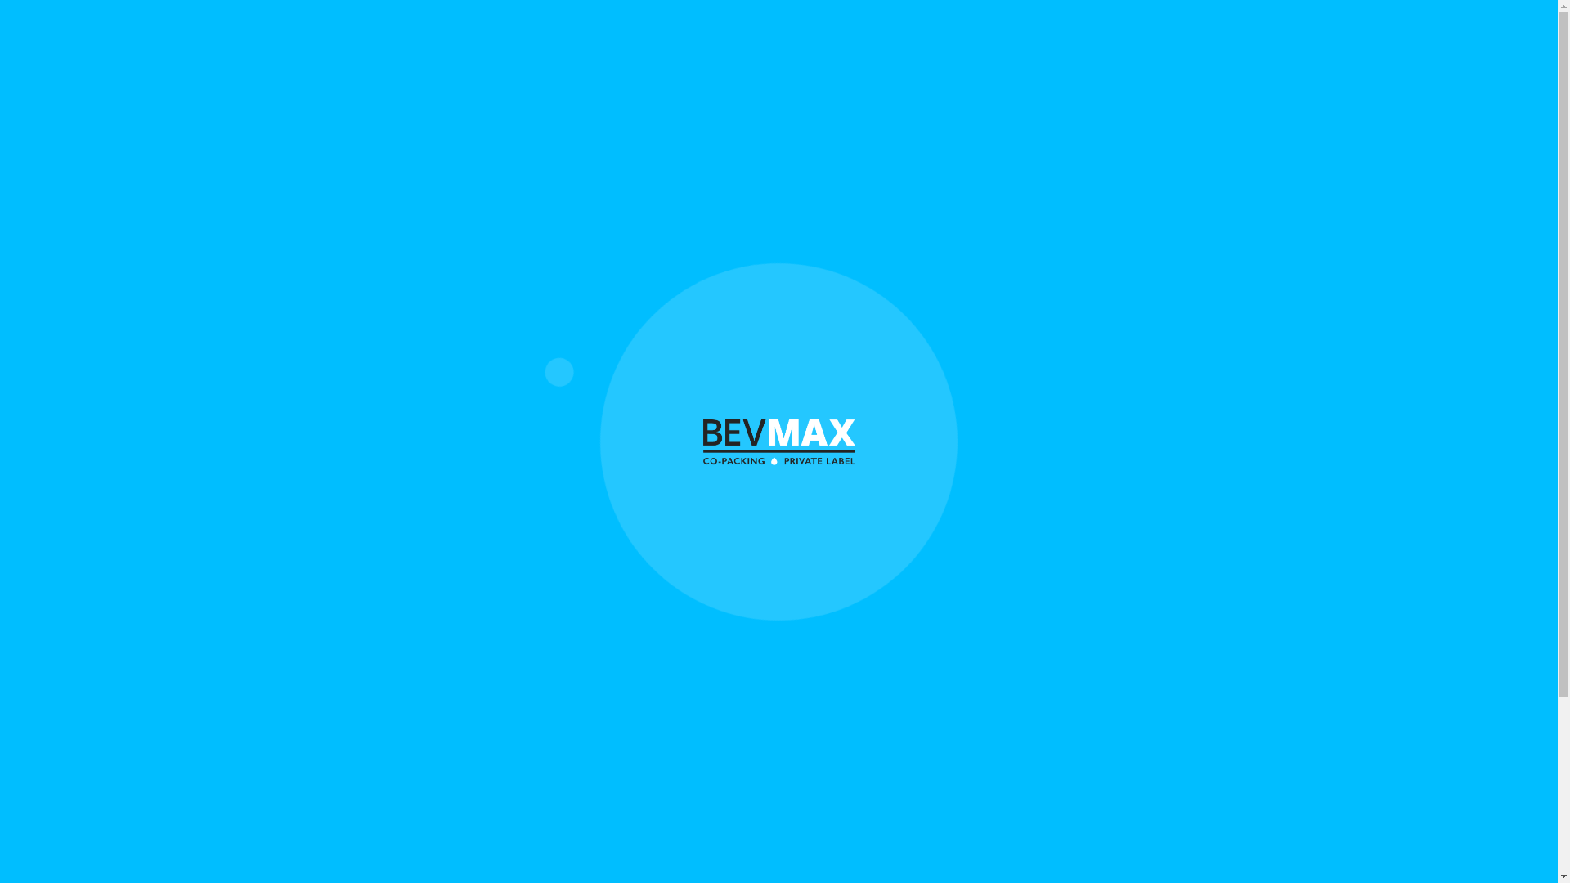 This screenshot has height=883, width=1570. What do you see at coordinates (849, 34) in the screenshot?
I see `HOME` at bounding box center [849, 34].